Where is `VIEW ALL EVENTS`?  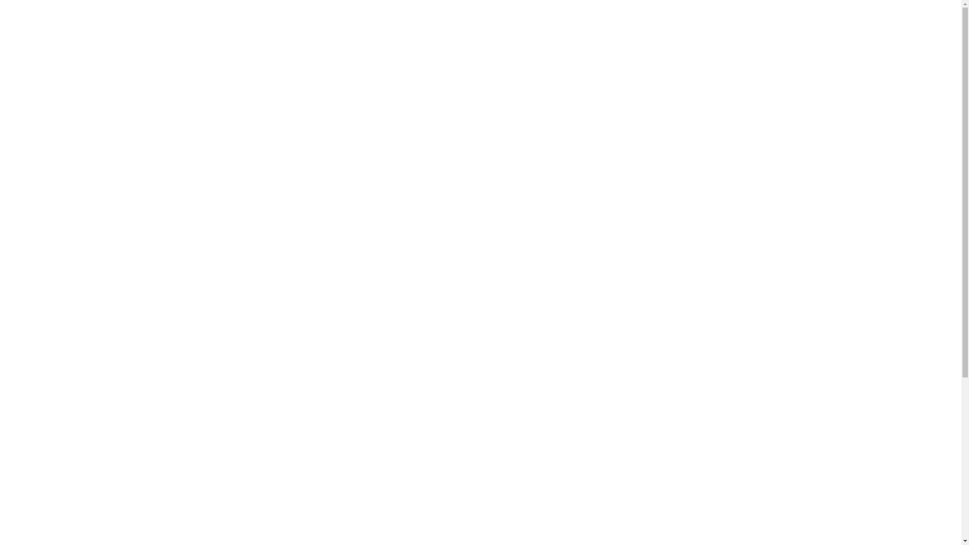 VIEW ALL EVENTS is located at coordinates (820, 427).